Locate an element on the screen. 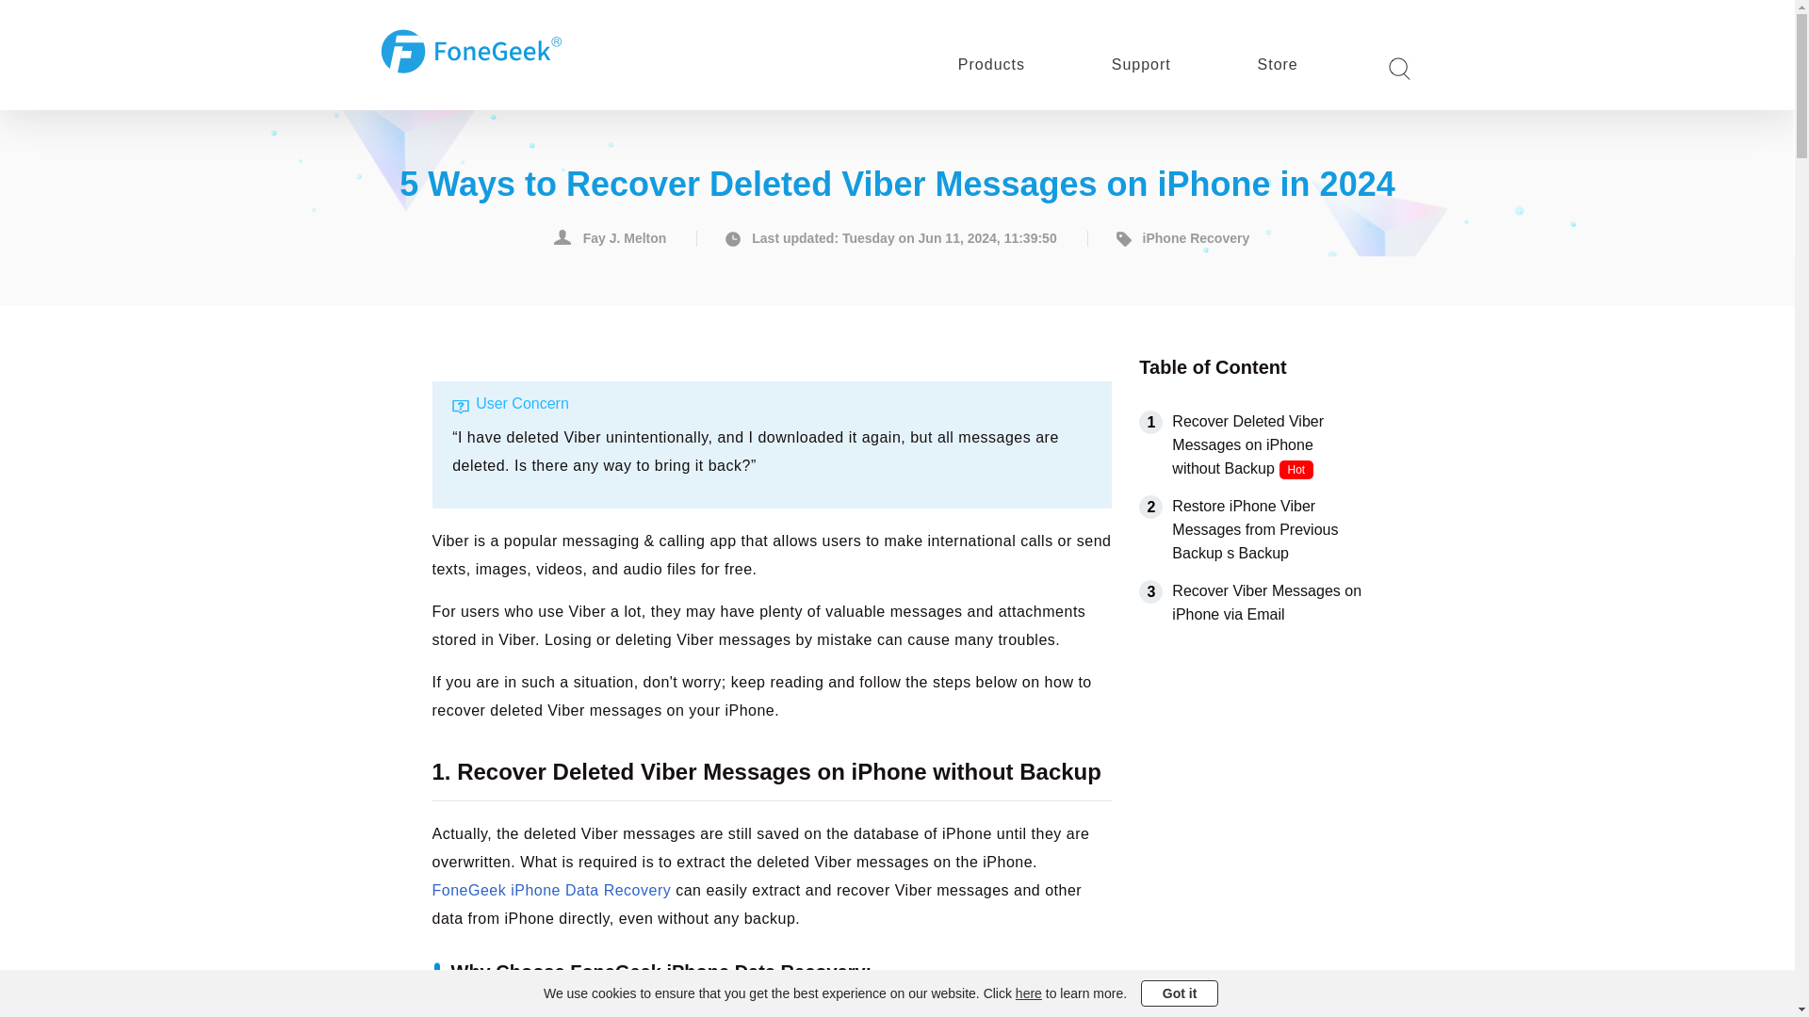 Image resolution: width=1809 pixels, height=1017 pixels. Products is located at coordinates (991, 64).